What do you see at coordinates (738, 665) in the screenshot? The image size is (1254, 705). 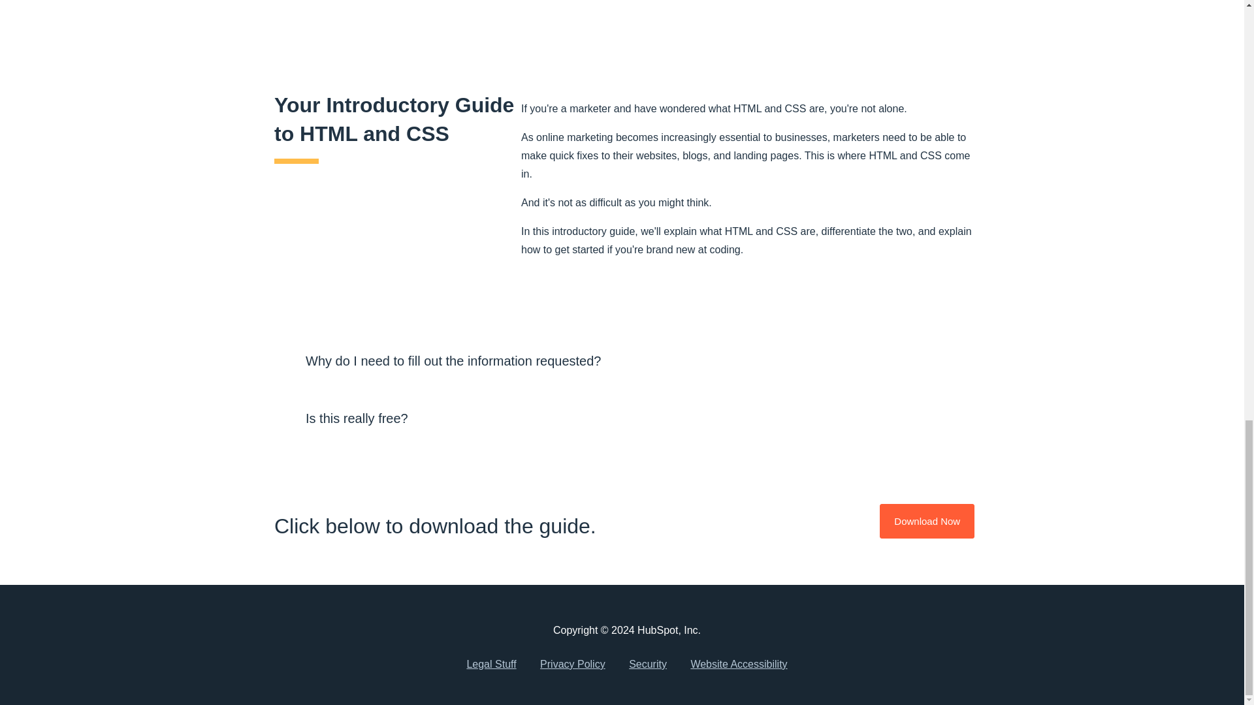 I see `Website Accessibility` at bounding box center [738, 665].